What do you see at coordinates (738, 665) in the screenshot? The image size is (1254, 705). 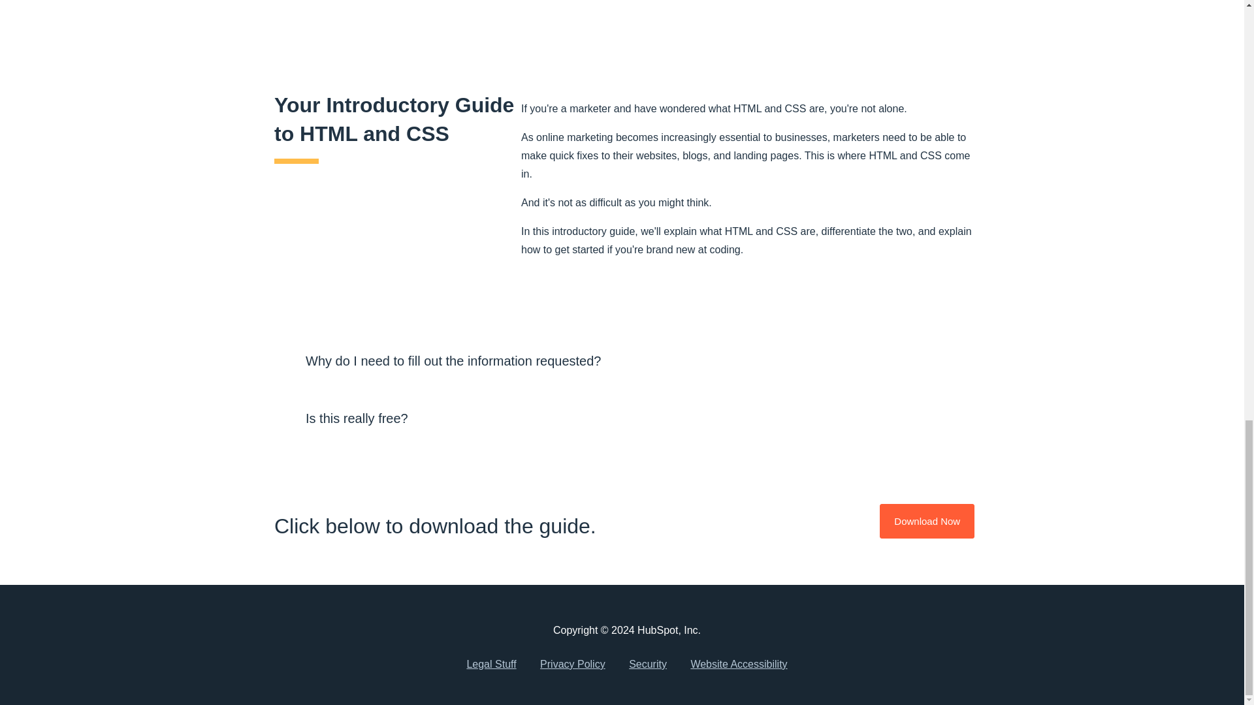 I see `Website Accessibility` at bounding box center [738, 665].